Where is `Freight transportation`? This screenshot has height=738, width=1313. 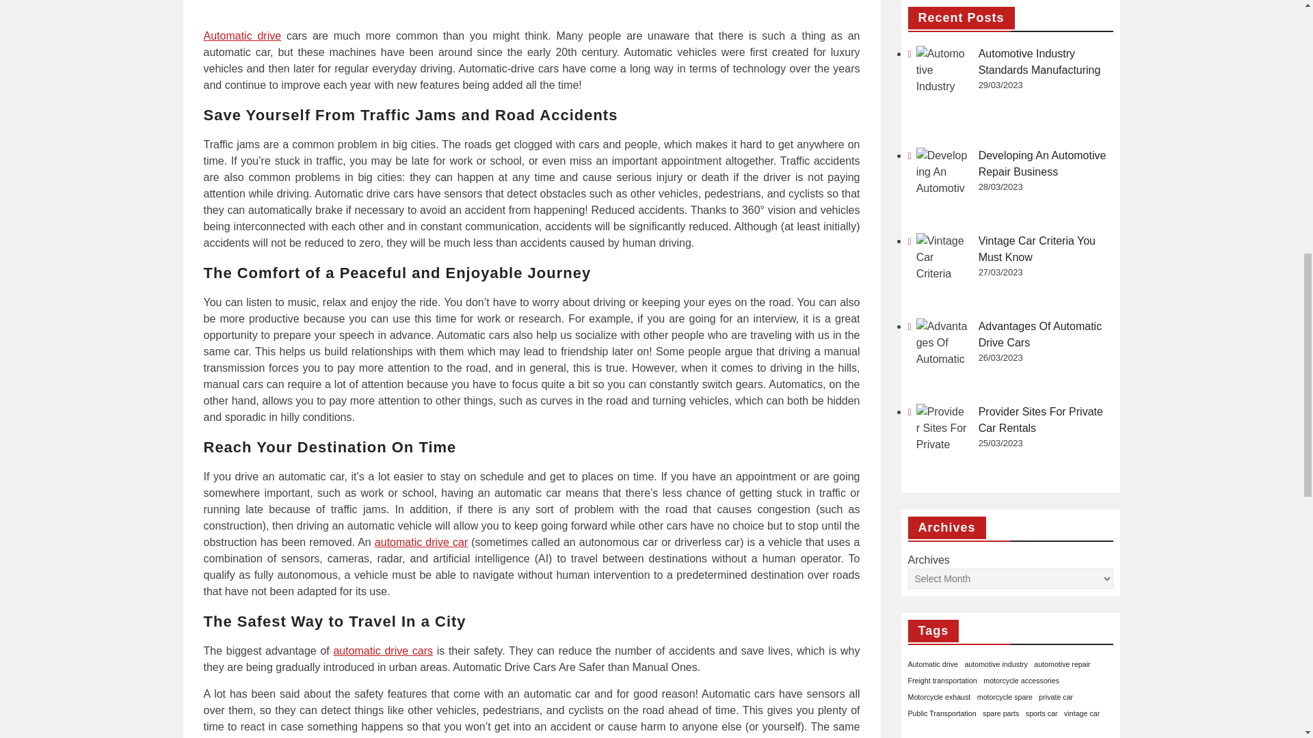
Freight transportation is located at coordinates (942, 251).